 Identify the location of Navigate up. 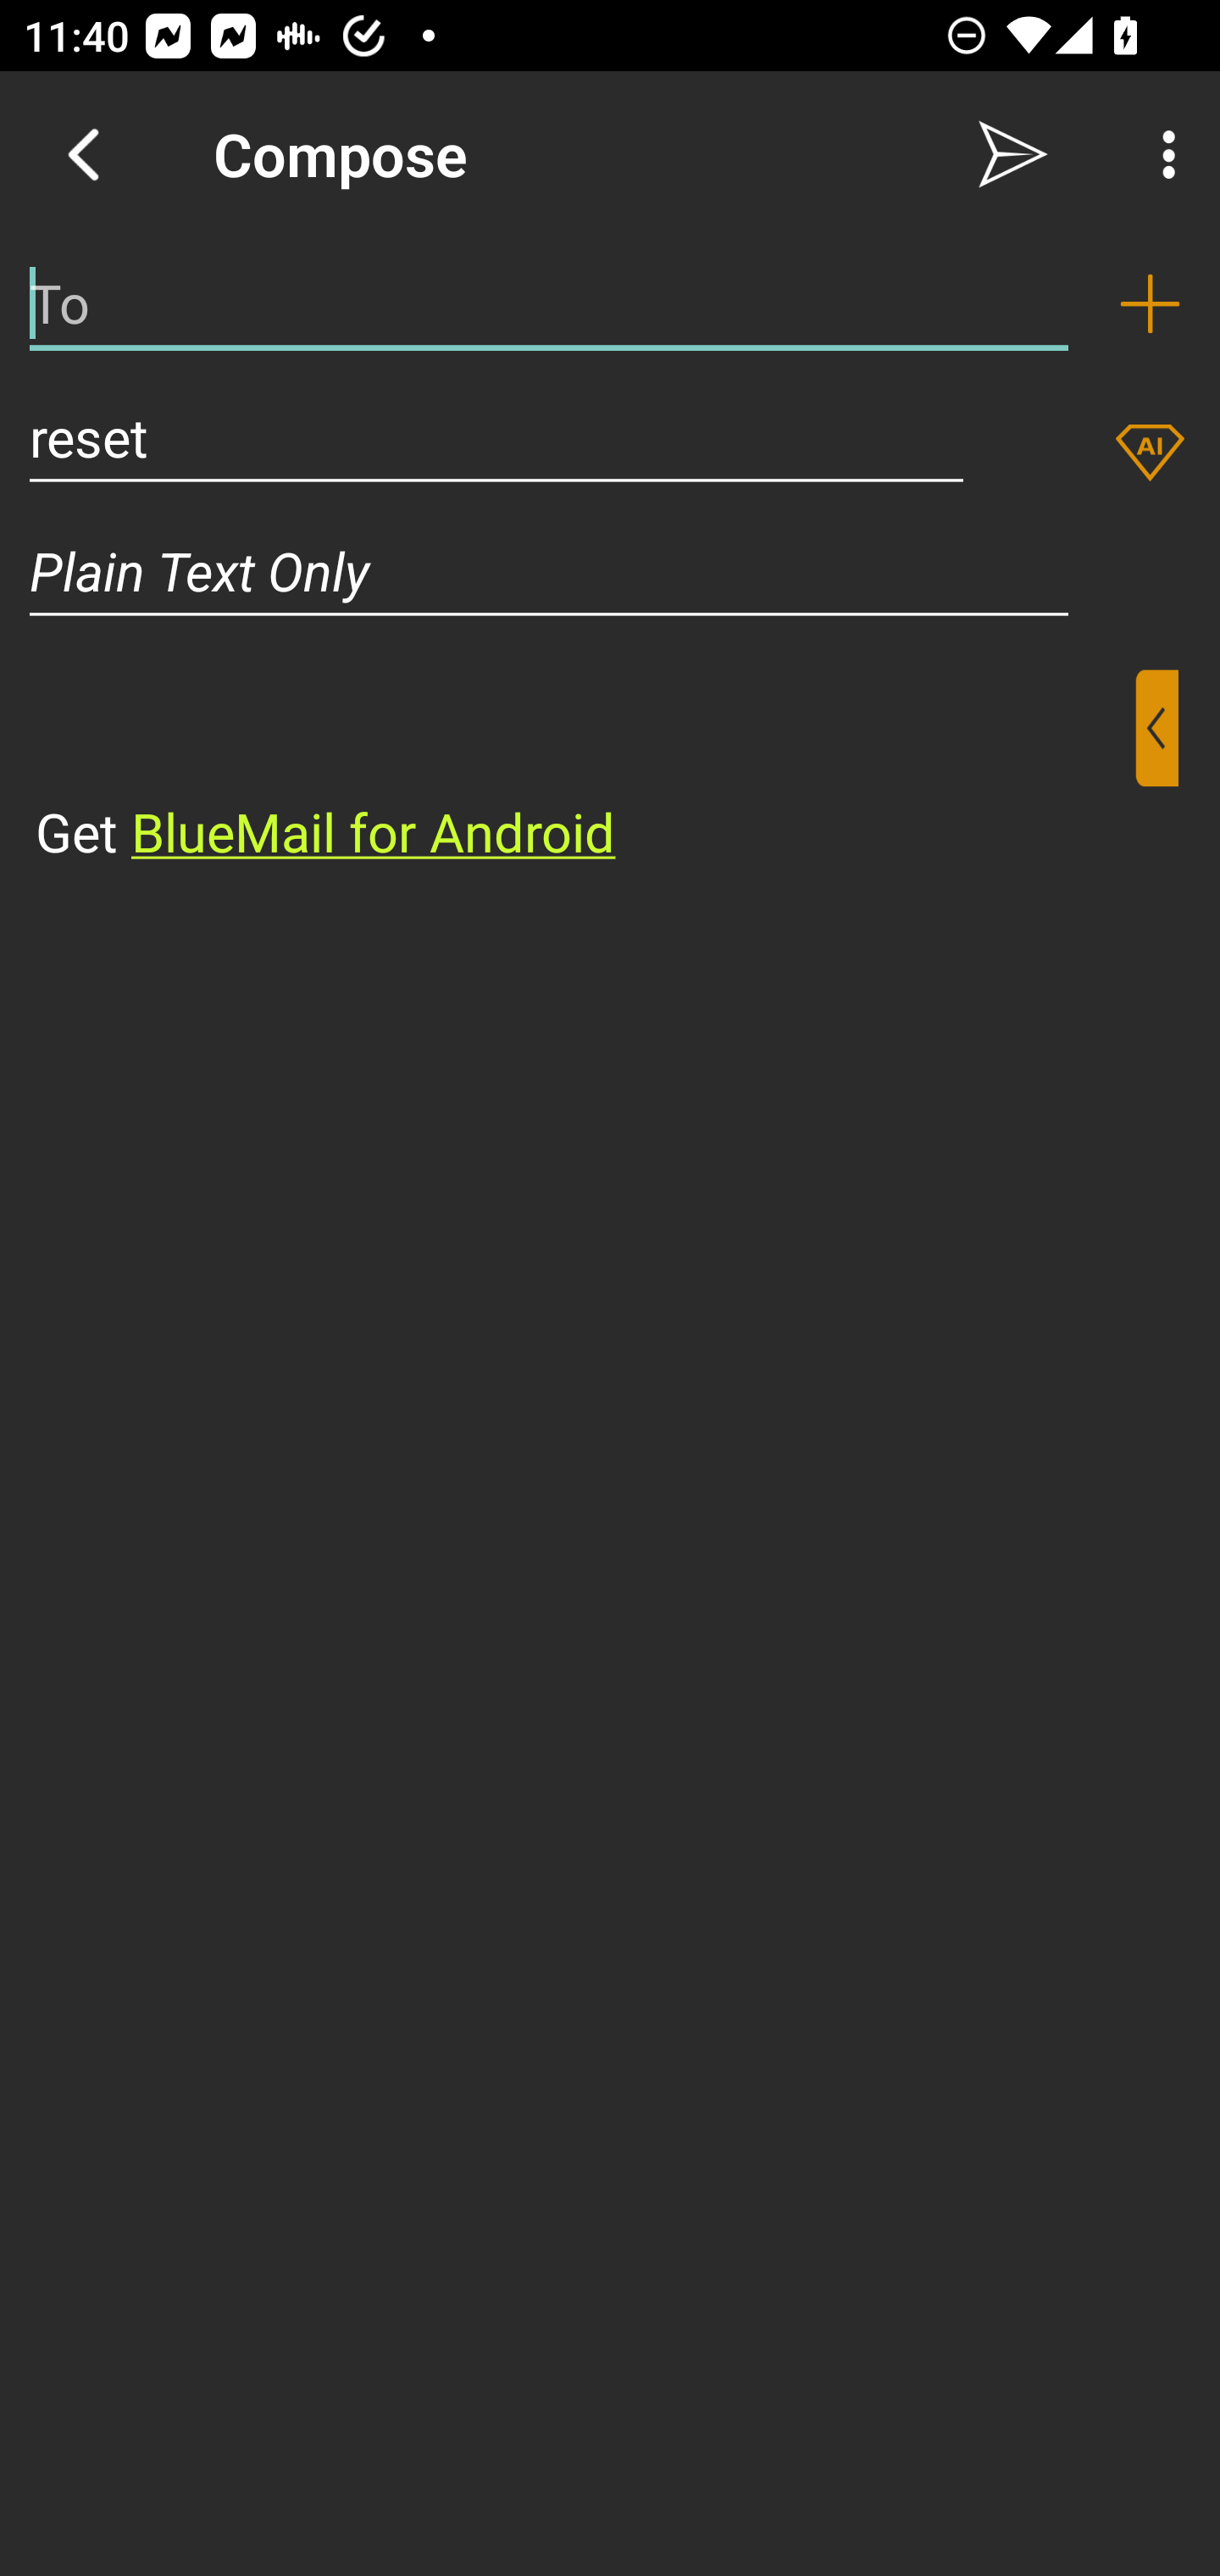
(83, 154).